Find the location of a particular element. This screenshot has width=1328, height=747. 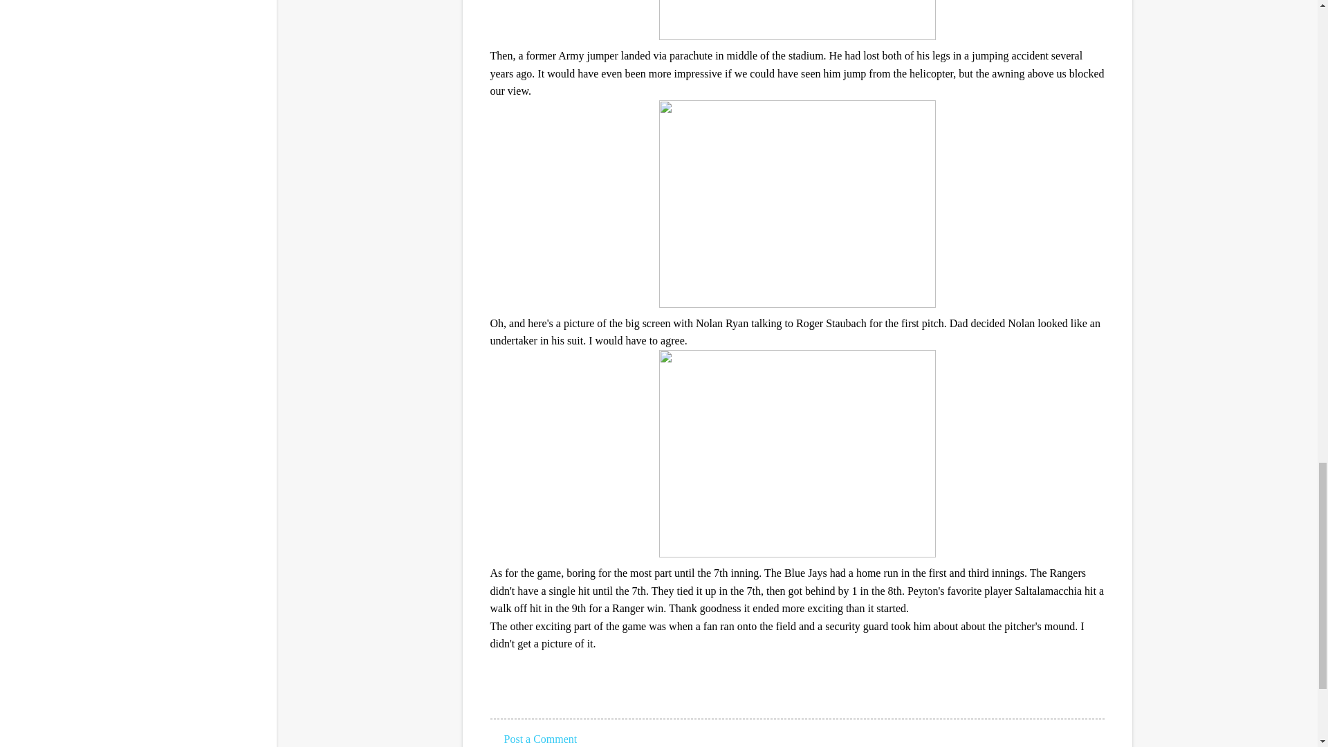

Post a Comment is located at coordinates (539, 739).